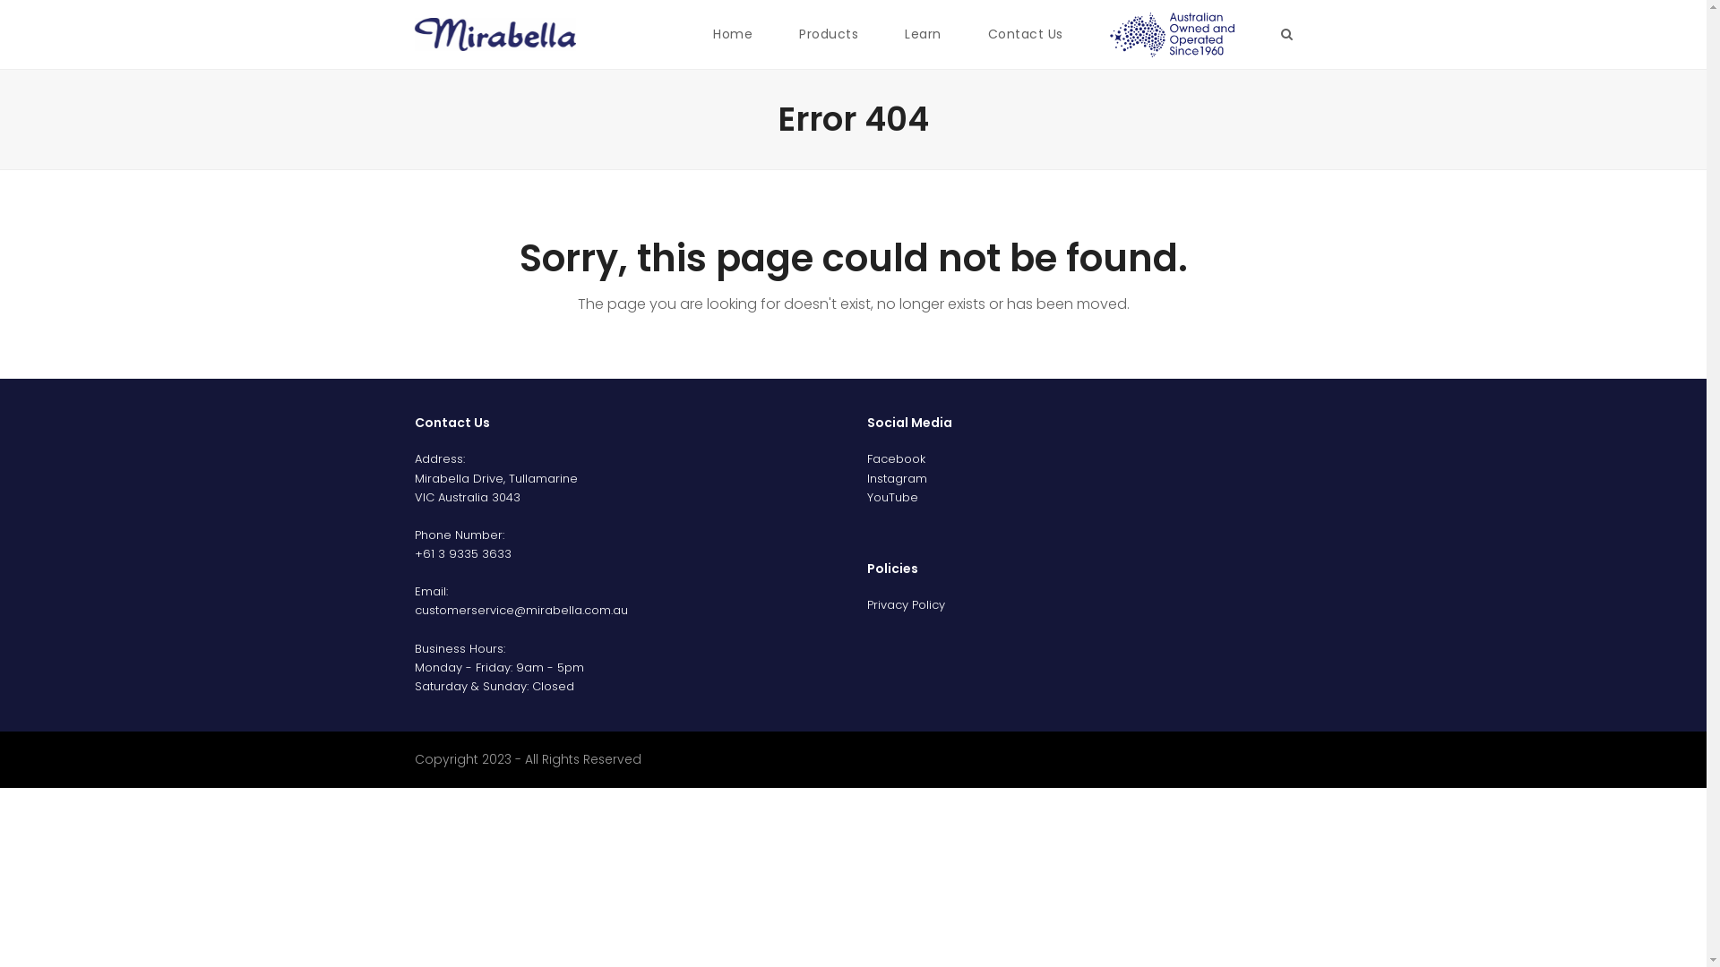  I want to click on Home, so click(733, 34).